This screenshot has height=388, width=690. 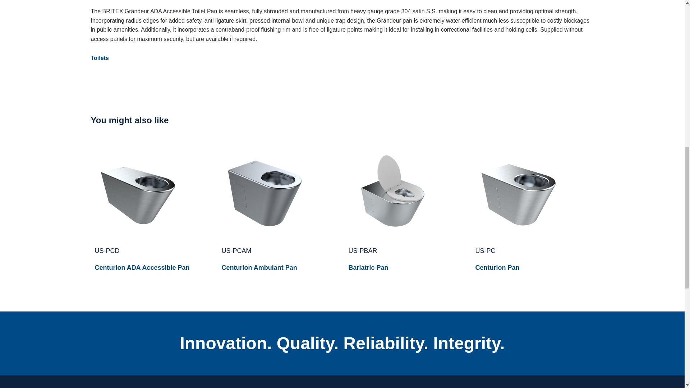 I want to click on US-PCAM, so click(x=236, y=250).